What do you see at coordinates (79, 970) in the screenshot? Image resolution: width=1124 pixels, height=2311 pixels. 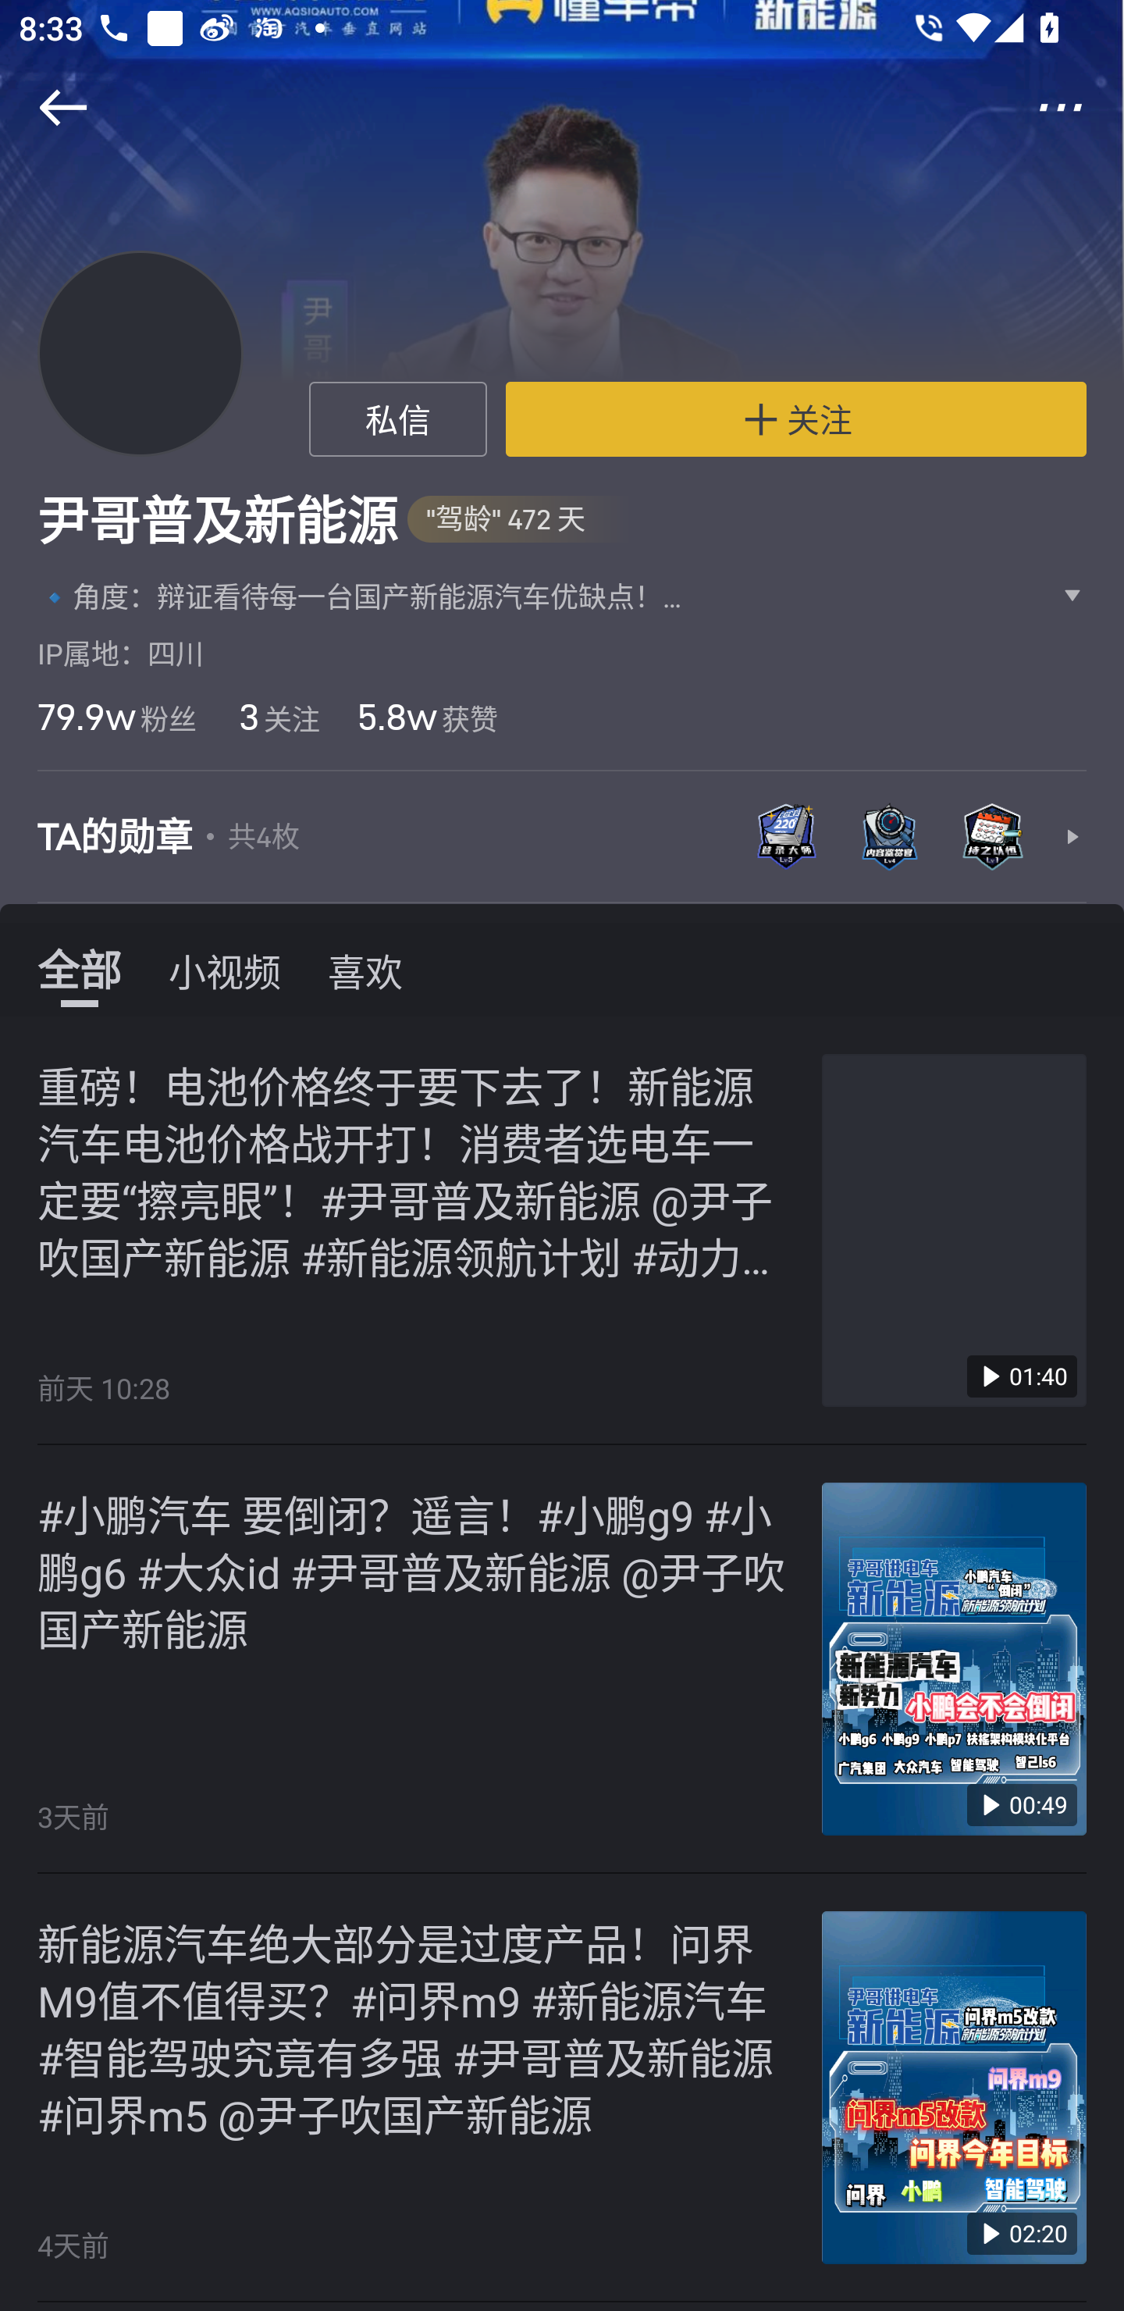 I see `全部` at bounding box center [79, 970].